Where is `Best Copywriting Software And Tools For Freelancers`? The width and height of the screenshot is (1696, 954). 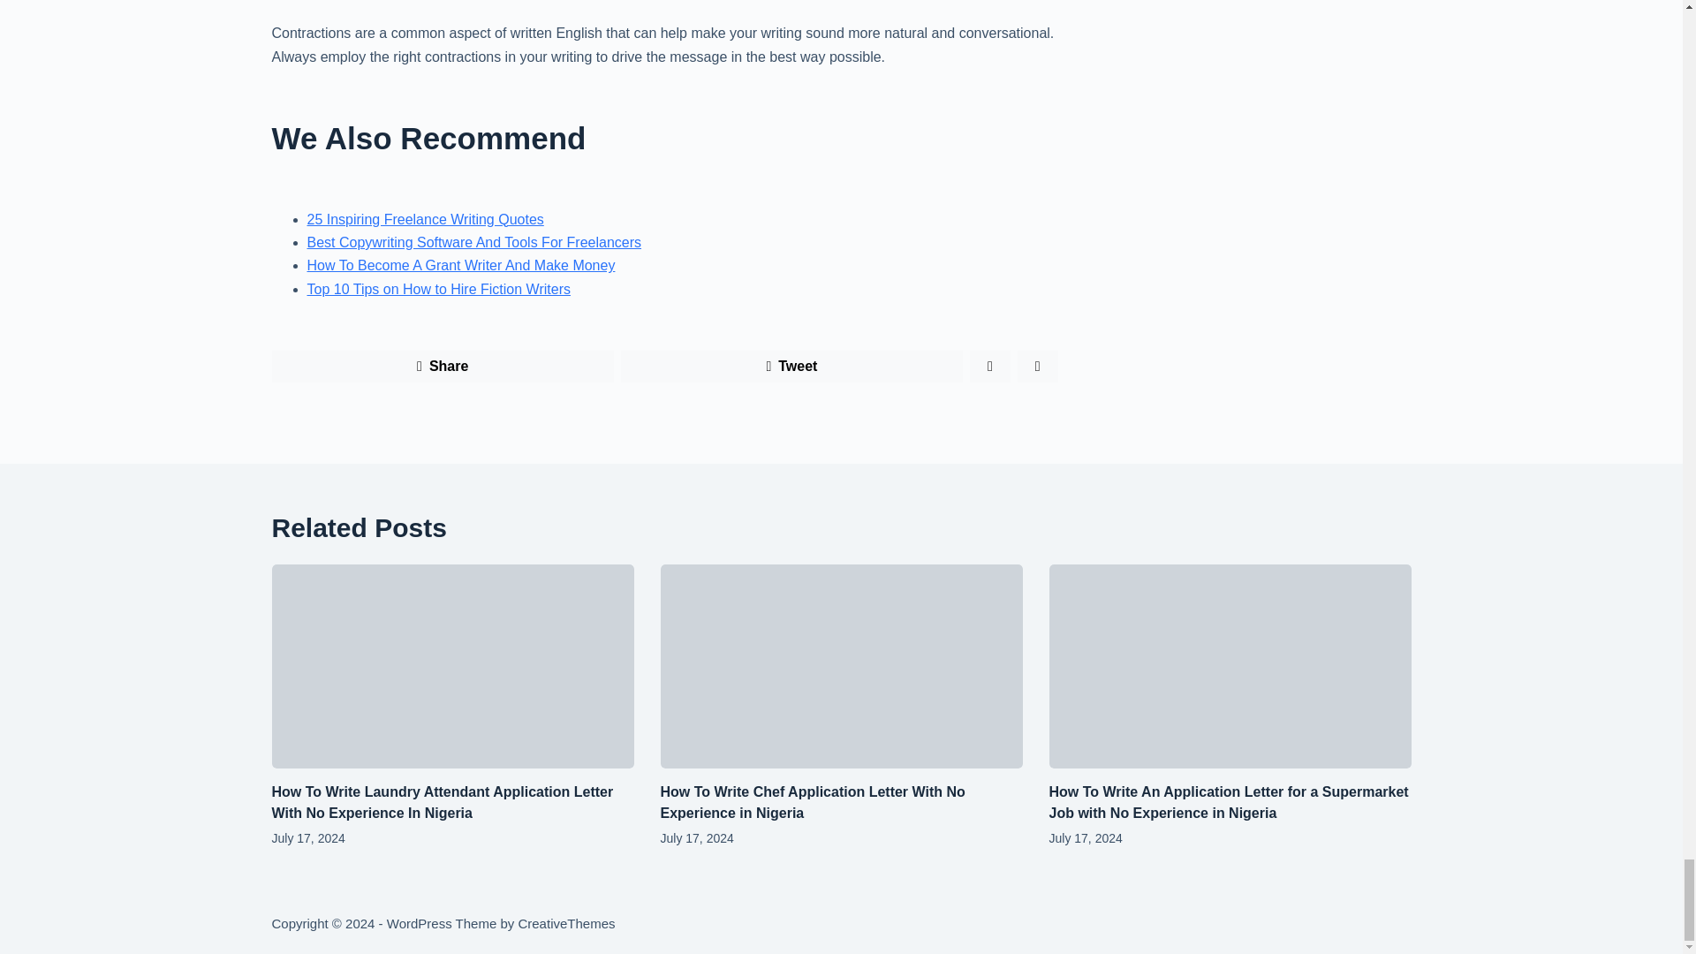 Best Copywriting Software And Tools For Freelancers is located at coordinates (474, 242).